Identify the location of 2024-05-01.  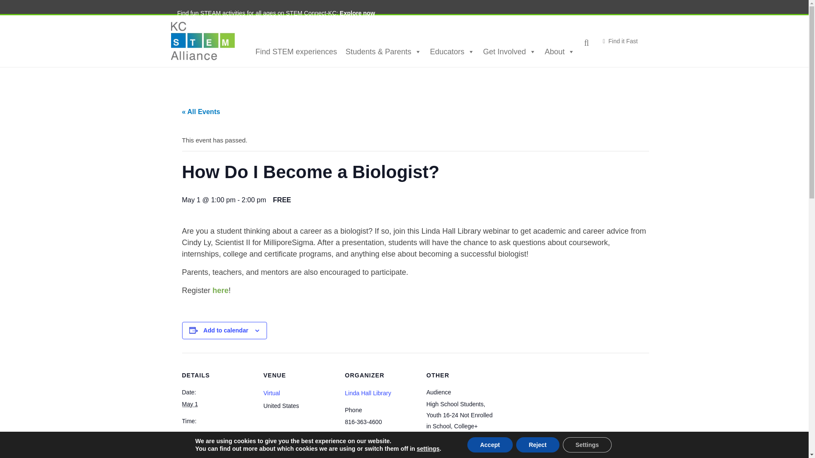
(190, 404).